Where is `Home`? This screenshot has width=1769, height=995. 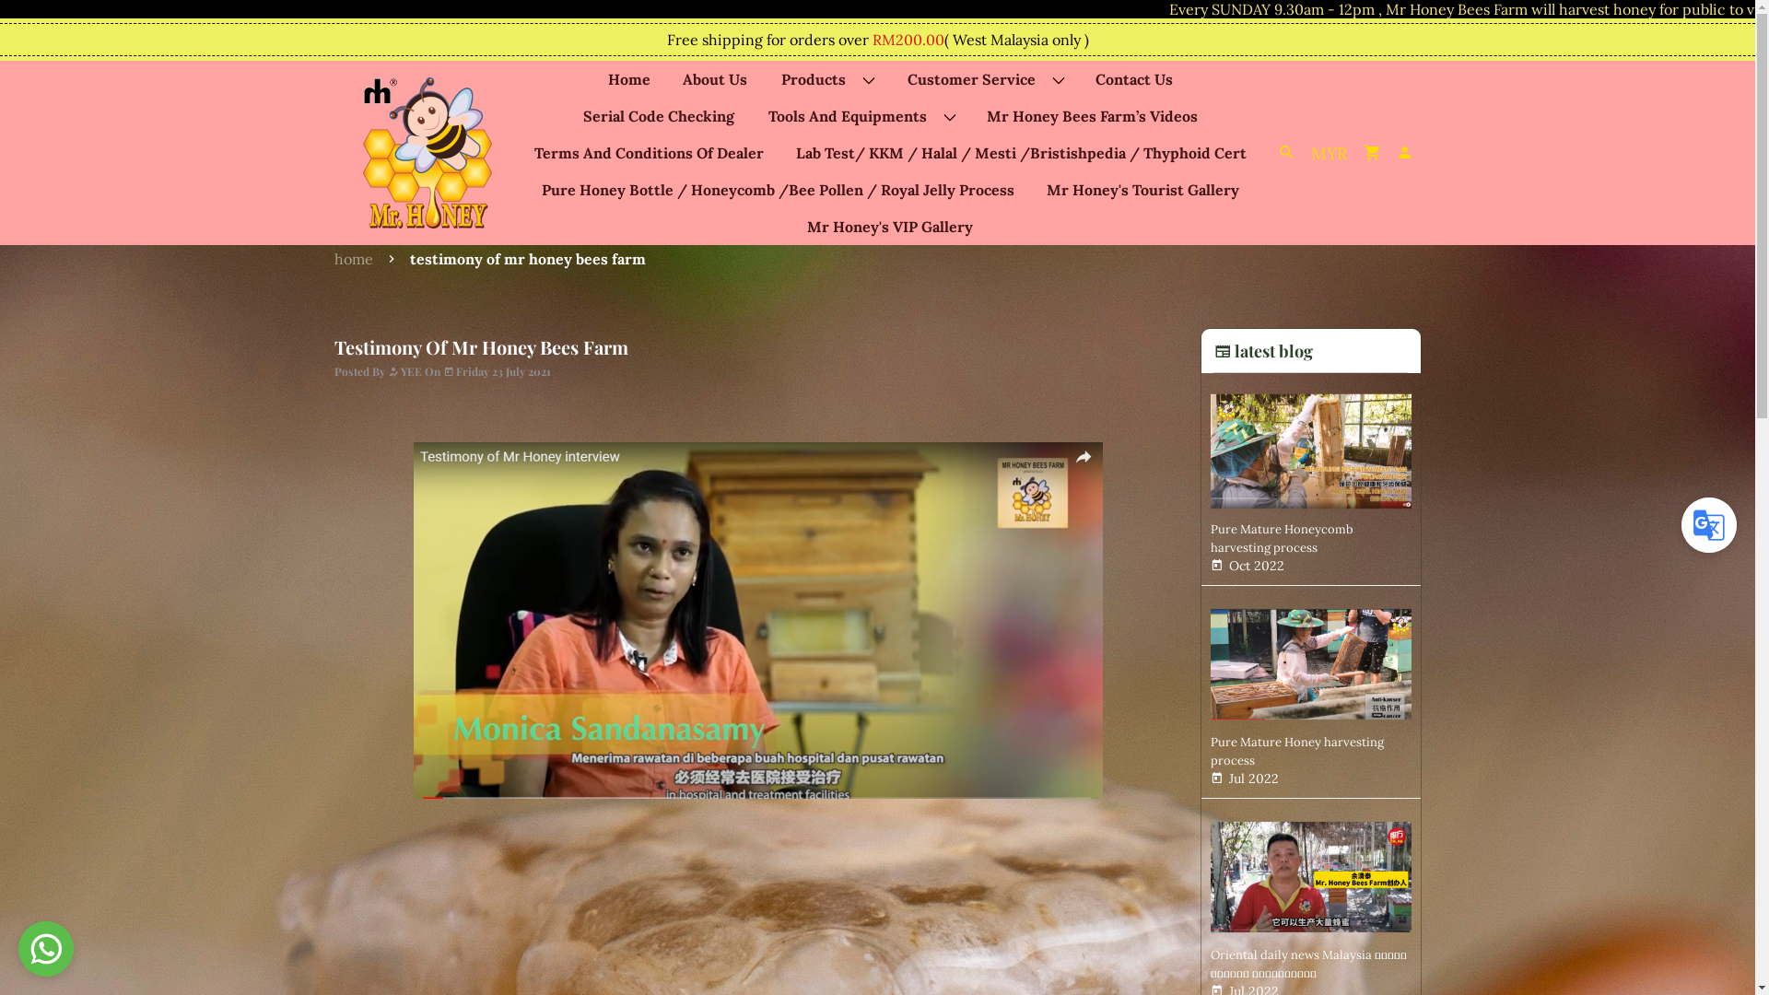 Home is located at coordinates (629, 79).